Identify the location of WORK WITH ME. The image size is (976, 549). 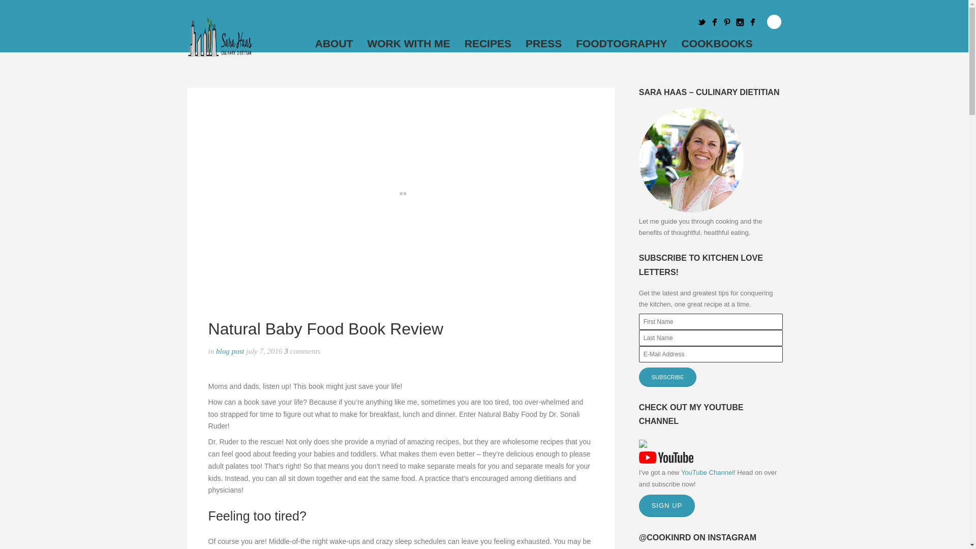
(408, 43).